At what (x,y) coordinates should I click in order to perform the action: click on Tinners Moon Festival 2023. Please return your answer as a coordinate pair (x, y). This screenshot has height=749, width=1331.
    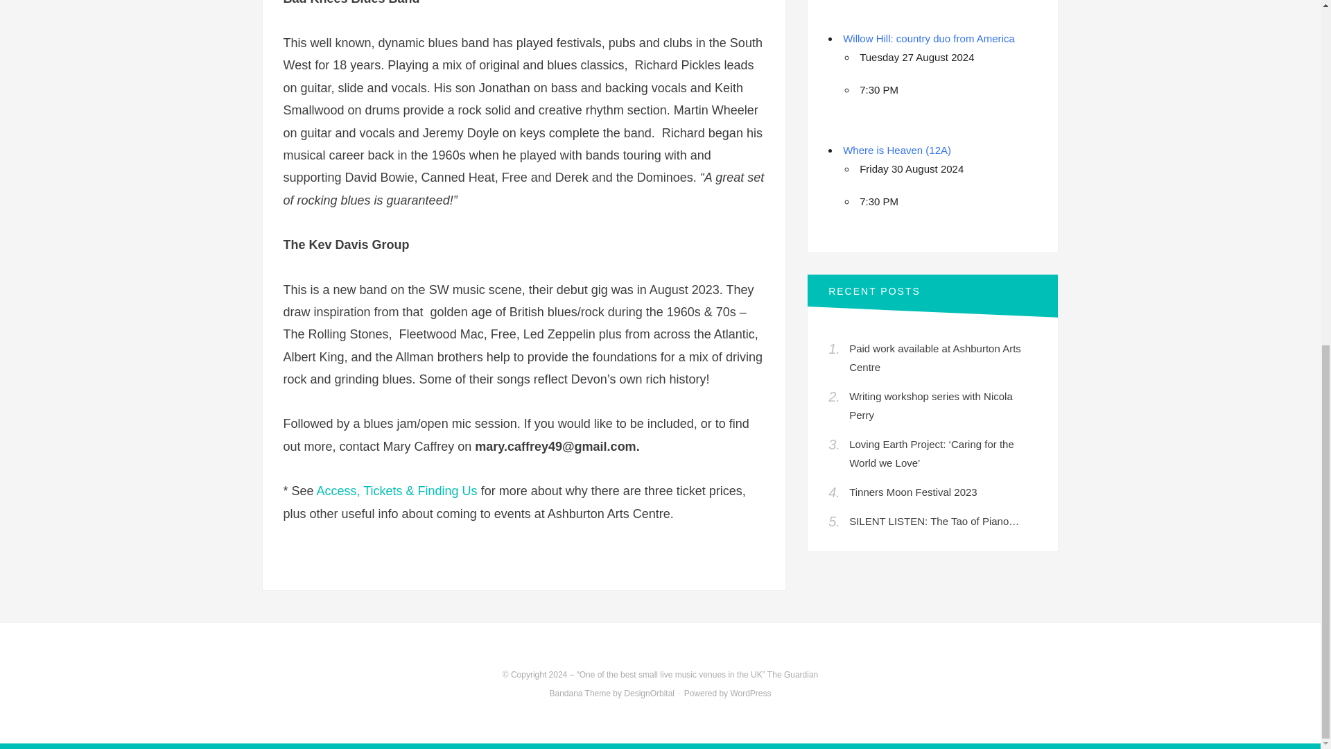
    Looking at the image, I should click on (912, 492).